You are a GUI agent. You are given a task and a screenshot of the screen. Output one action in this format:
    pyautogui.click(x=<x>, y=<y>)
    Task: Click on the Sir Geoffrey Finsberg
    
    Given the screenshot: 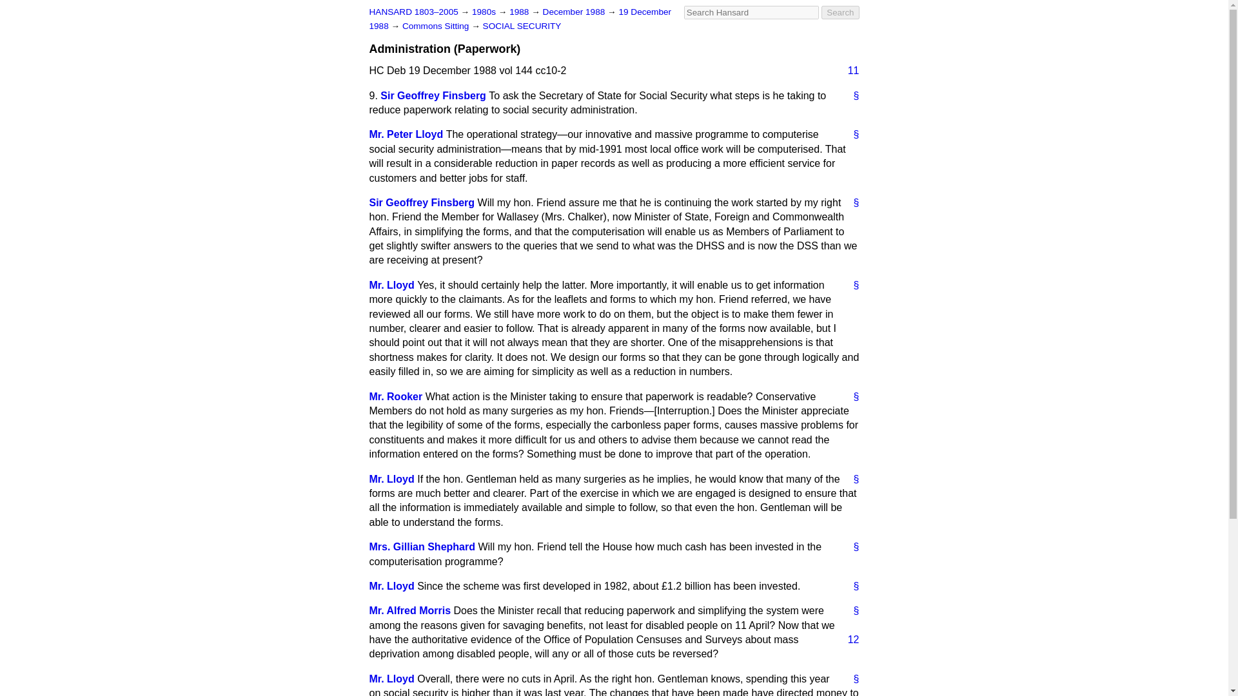 What is the action you would take?
    pyautogui.click(x=433, y=95)
    